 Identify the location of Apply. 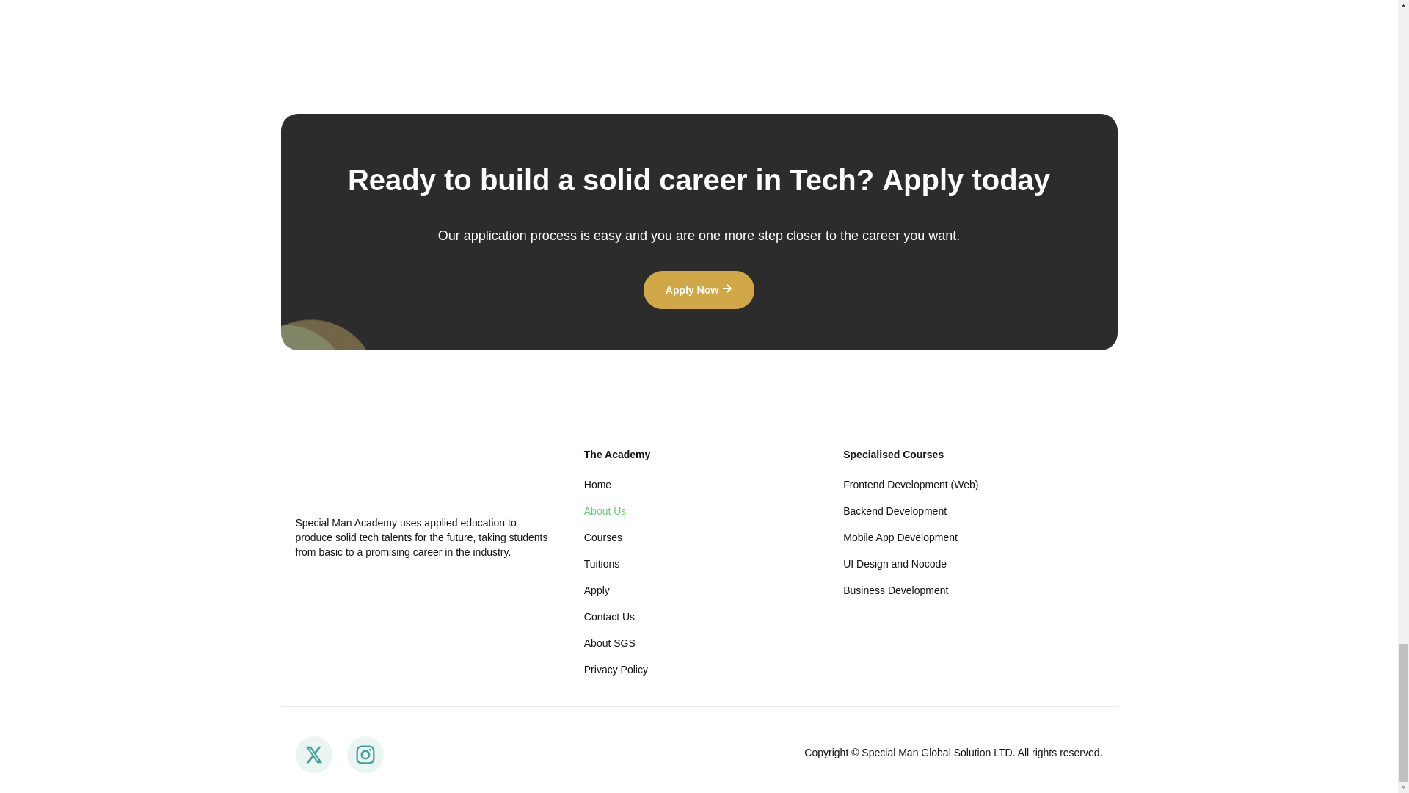
(699, 590).